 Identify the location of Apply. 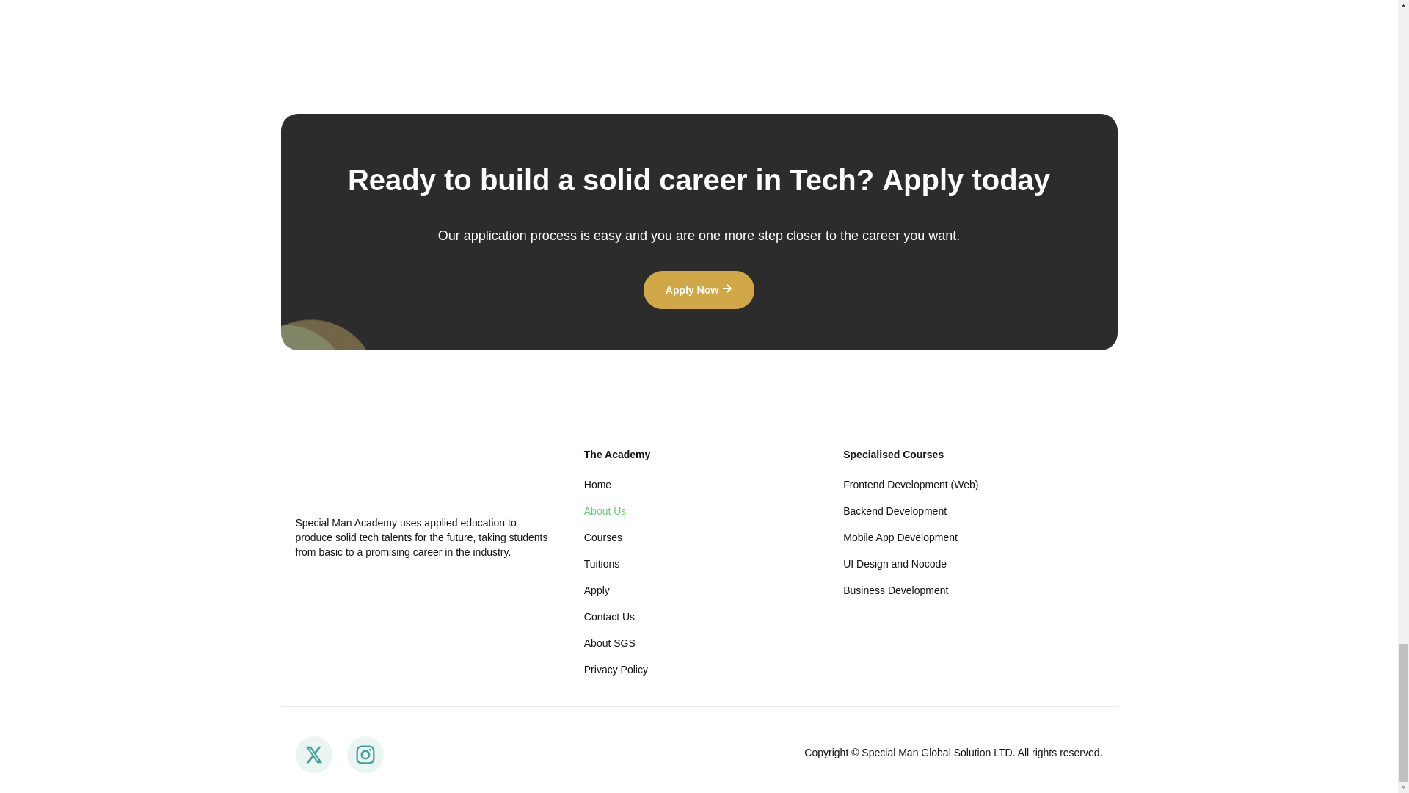
(699, 590).